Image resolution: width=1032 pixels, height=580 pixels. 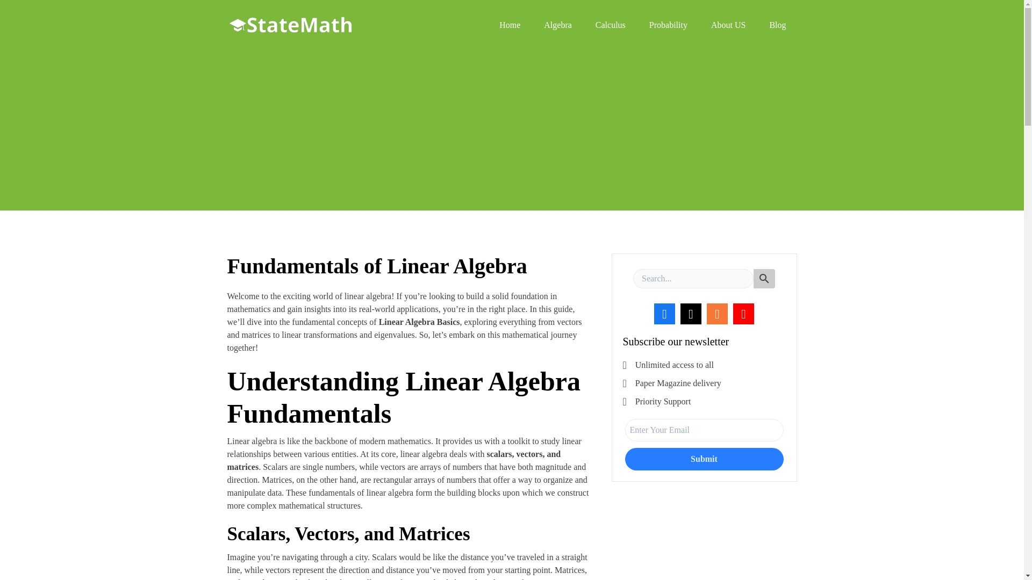 What do you see at coordinates (610, 25) in the screenshot?
I see `Calculus` at bounding box center [610, 25].